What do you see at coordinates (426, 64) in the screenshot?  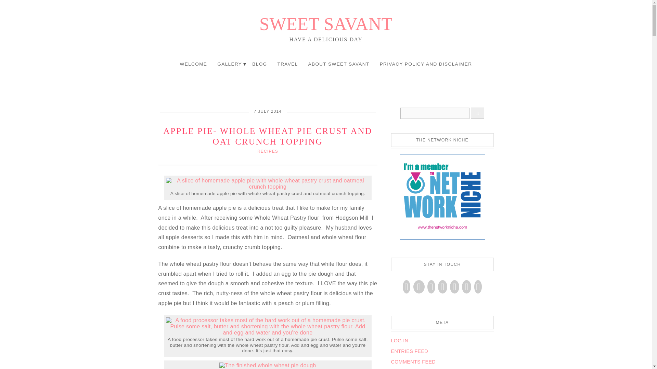 I see `PRIVACY POLICY AND DISCLAIMER` at bounding box center [426, 64].